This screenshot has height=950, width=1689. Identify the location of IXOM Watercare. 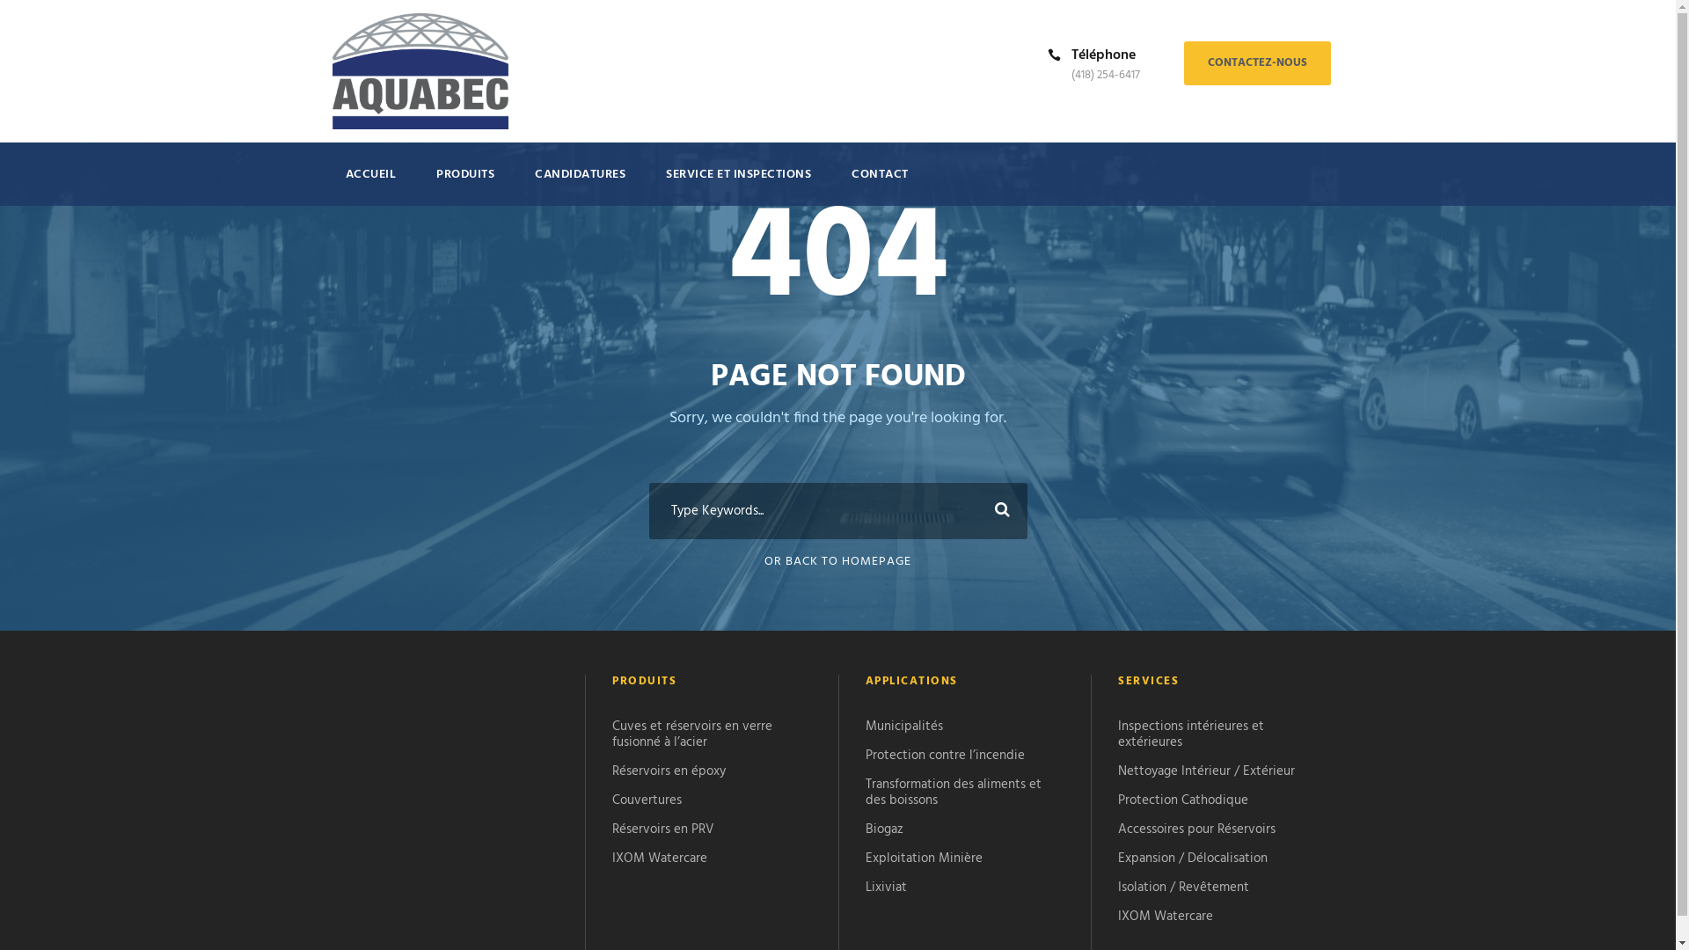
(1166, 917).